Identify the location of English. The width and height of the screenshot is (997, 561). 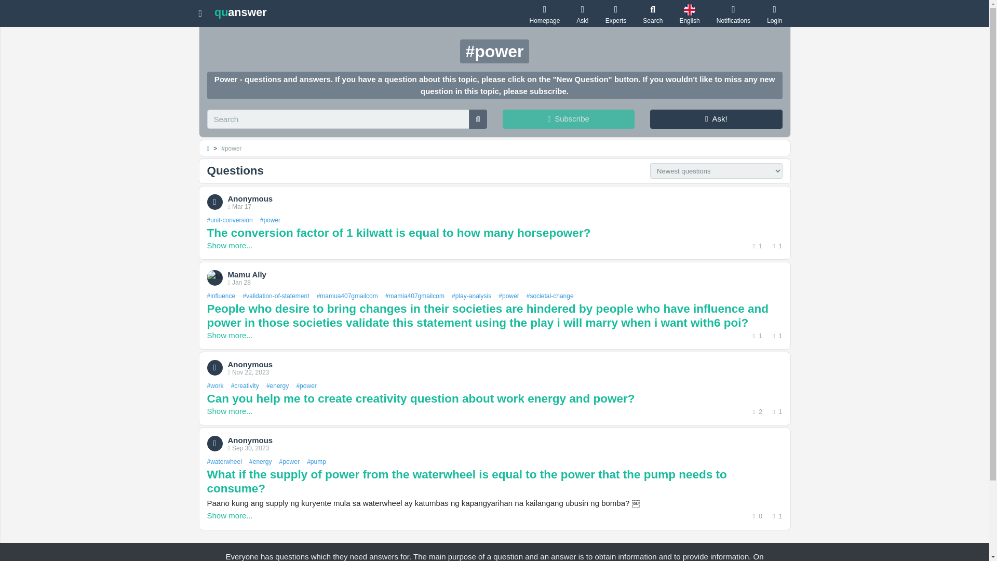
(689, 14).